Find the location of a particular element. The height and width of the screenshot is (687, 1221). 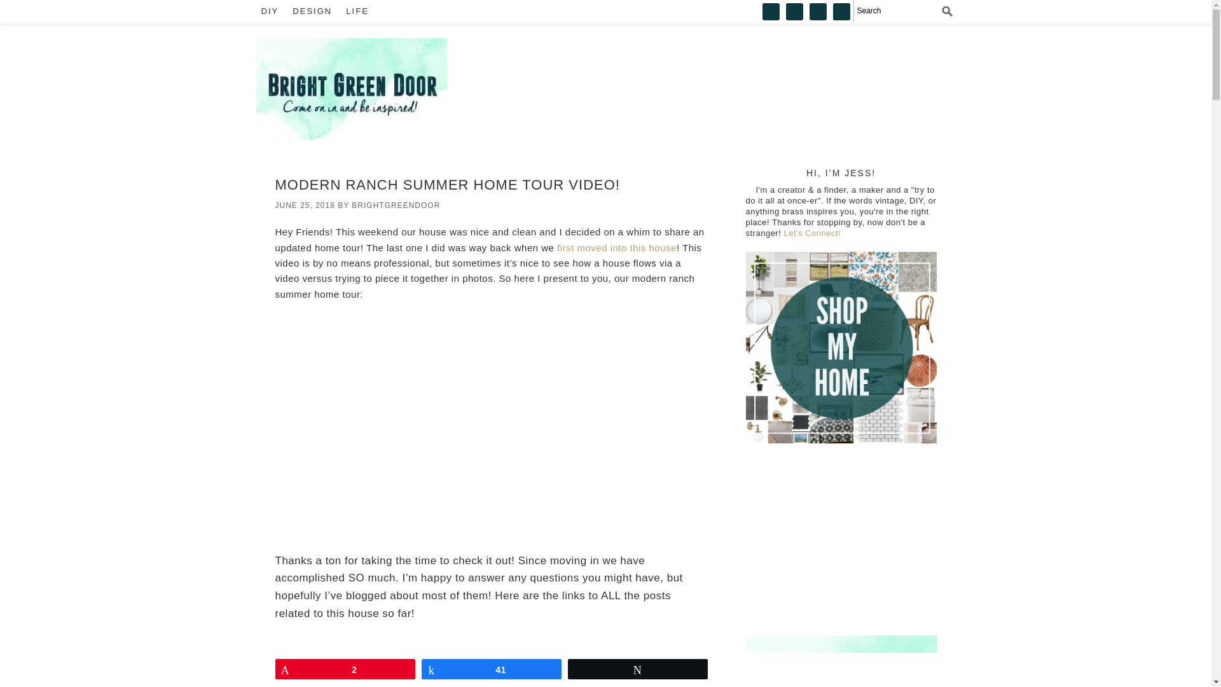

first moved into this house is located at coordinates (616, 248).